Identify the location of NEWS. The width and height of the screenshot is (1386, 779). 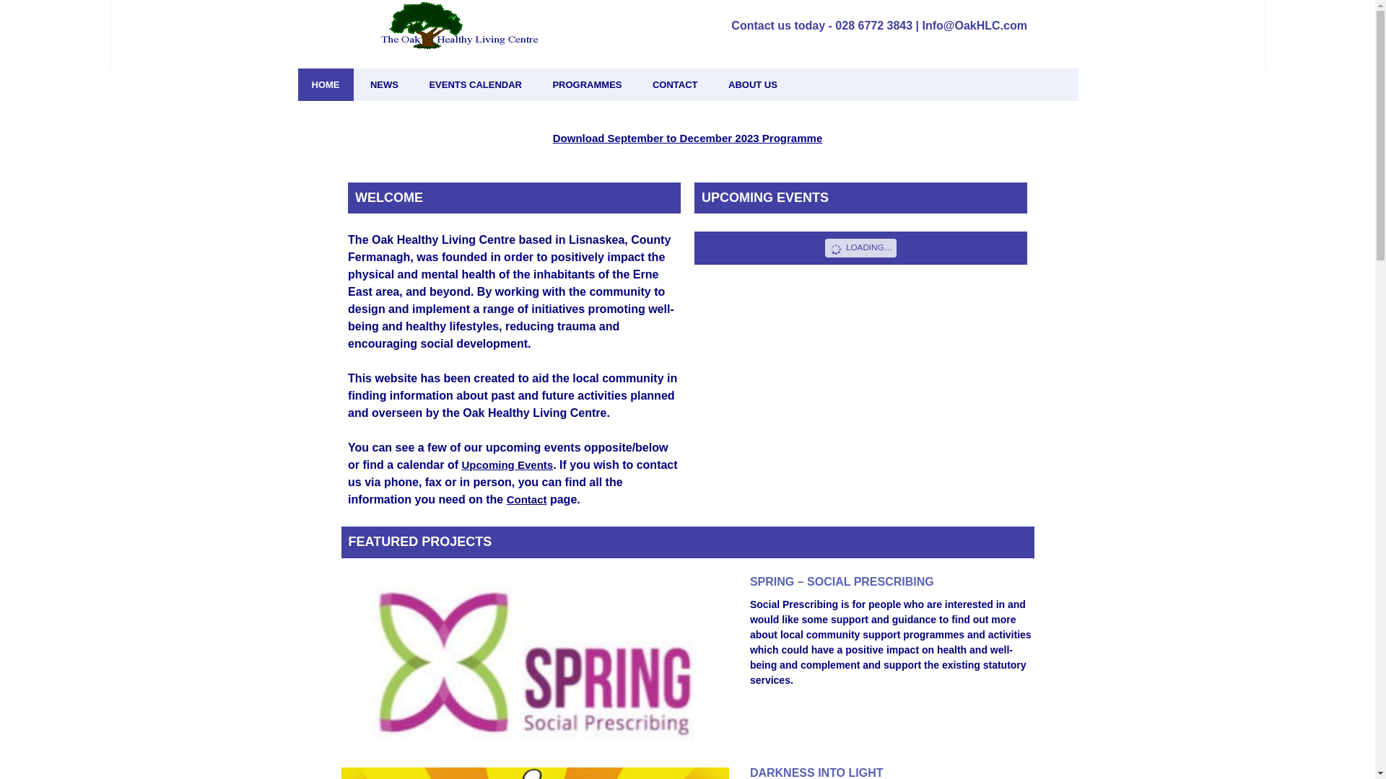
(384, 85).